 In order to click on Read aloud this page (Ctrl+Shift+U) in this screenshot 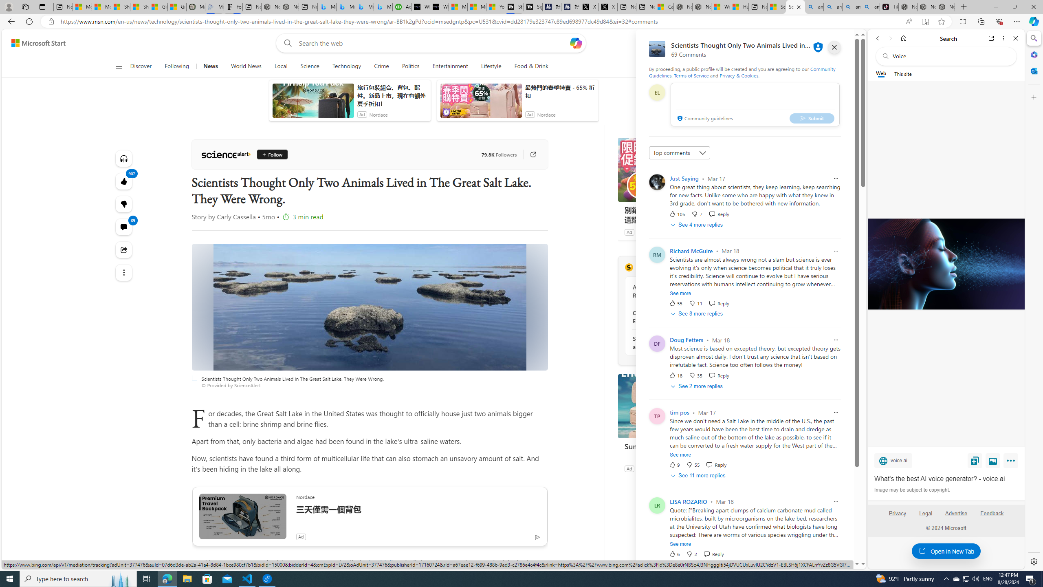, I will do `click(909, 22)`.